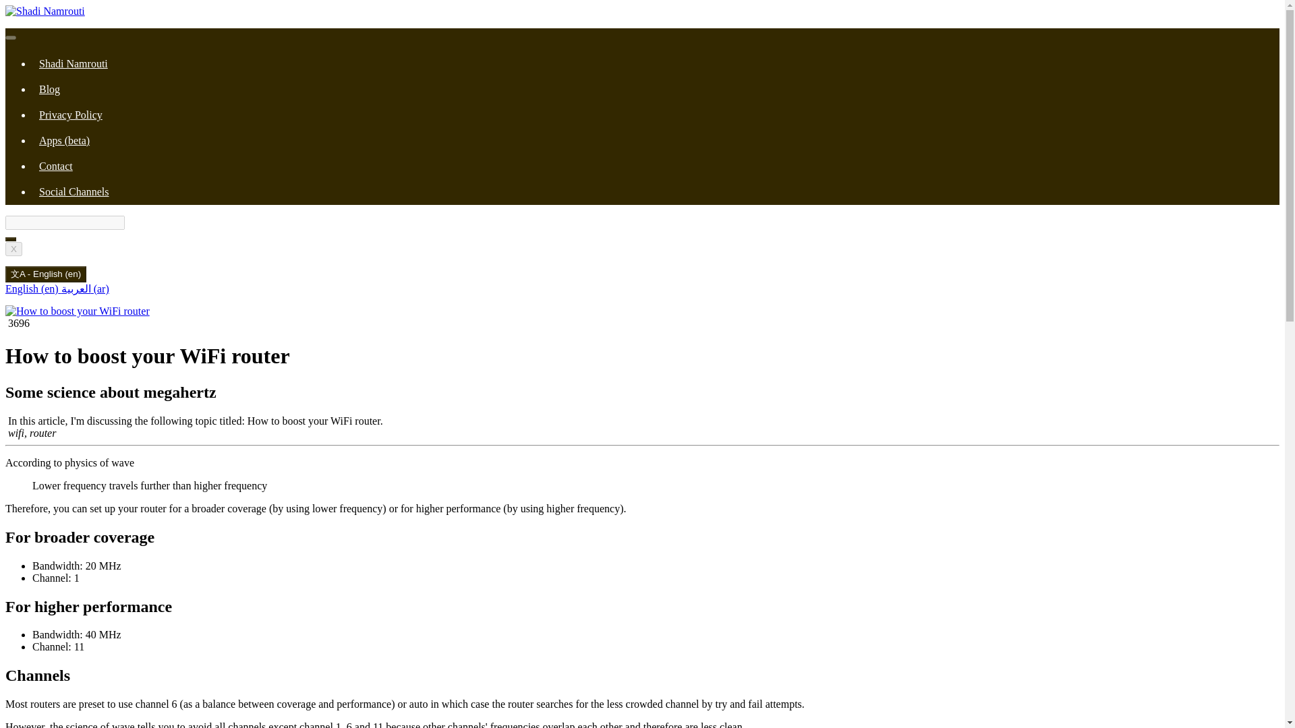 Image resolution: width=1295 pixels, height=728 pixels. I want to click on X, so click(13, 249).